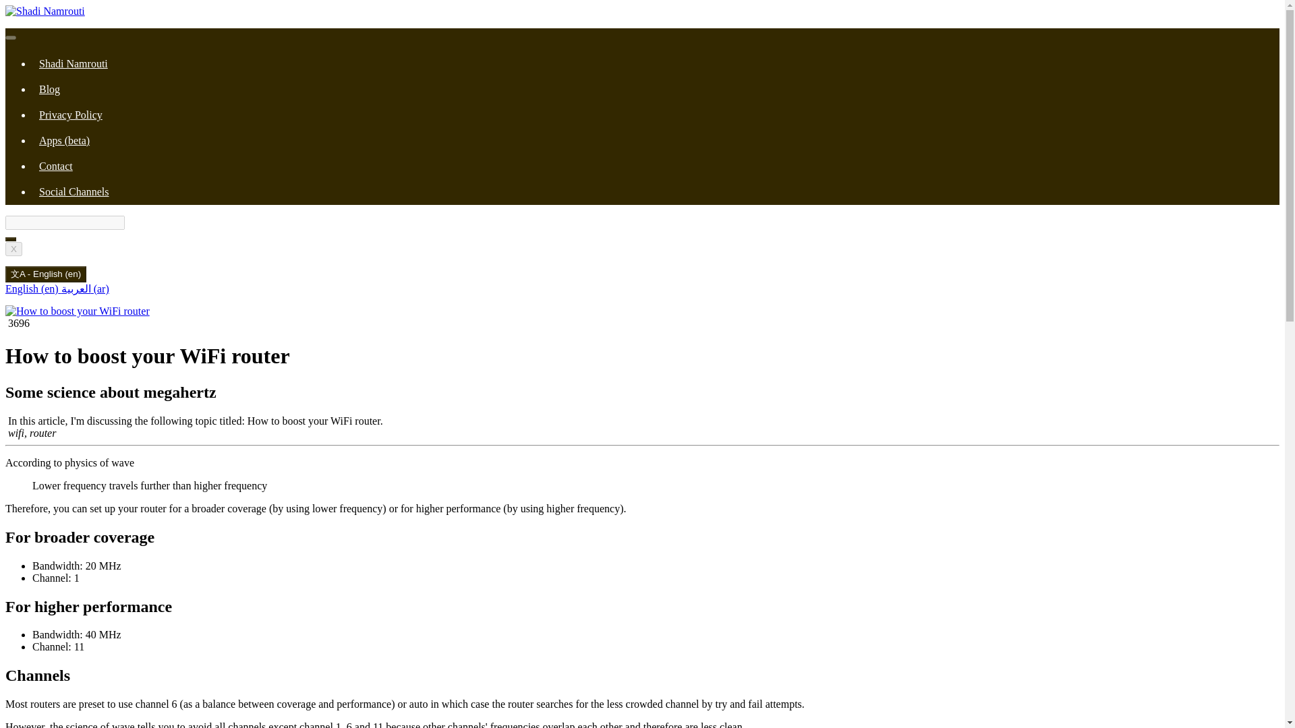 Image resolution: width=1295 pixels, height=728 pixels. I want to click on X, so click(13, 249).